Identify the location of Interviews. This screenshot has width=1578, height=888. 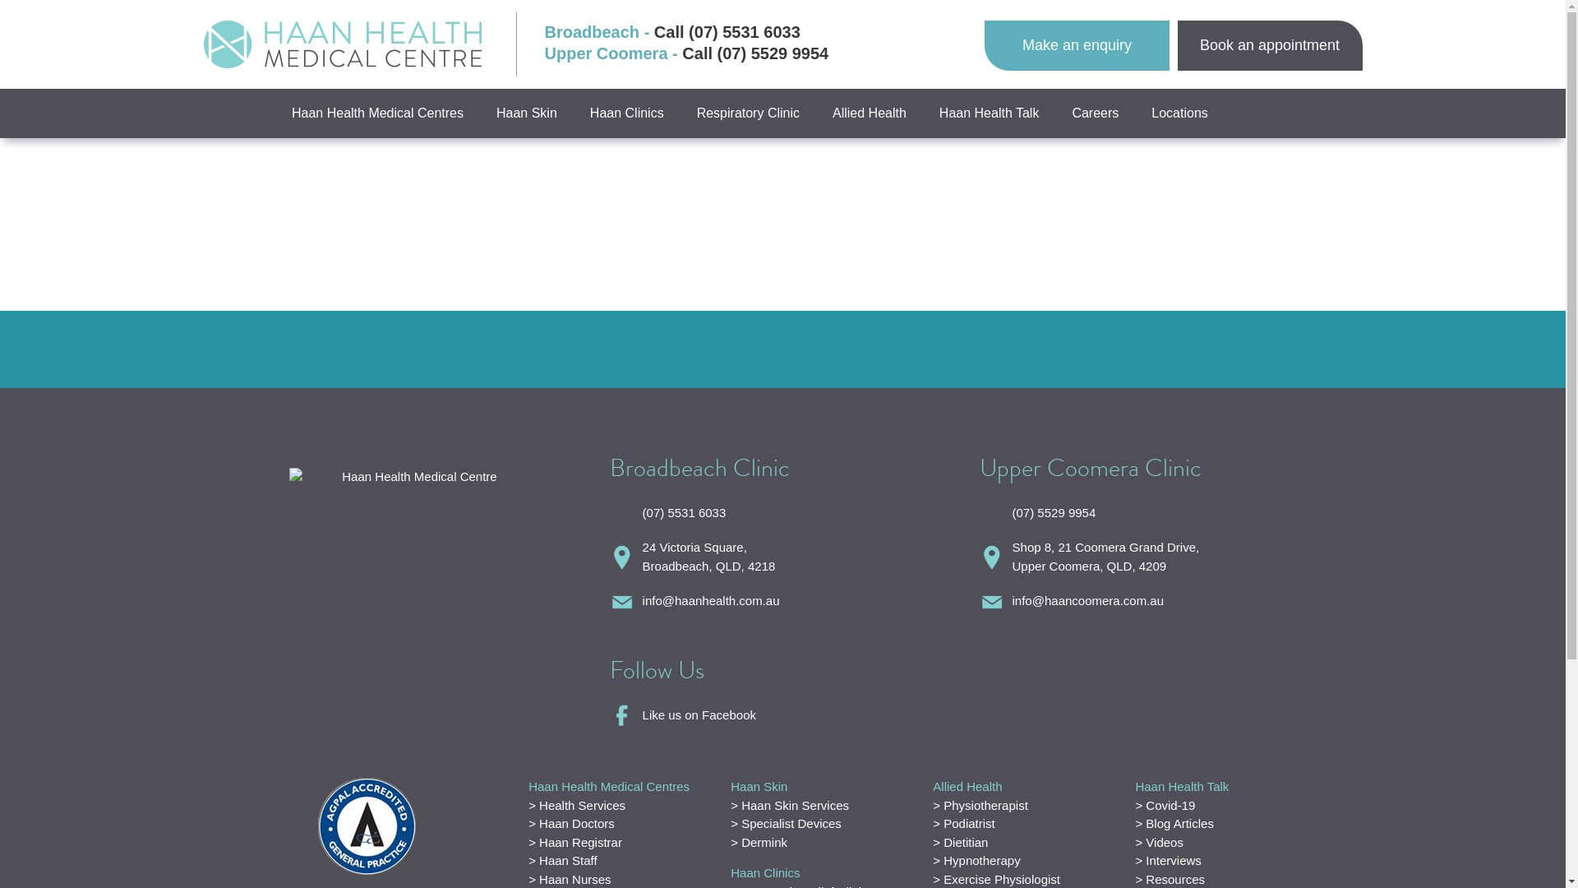
(1168, 860).